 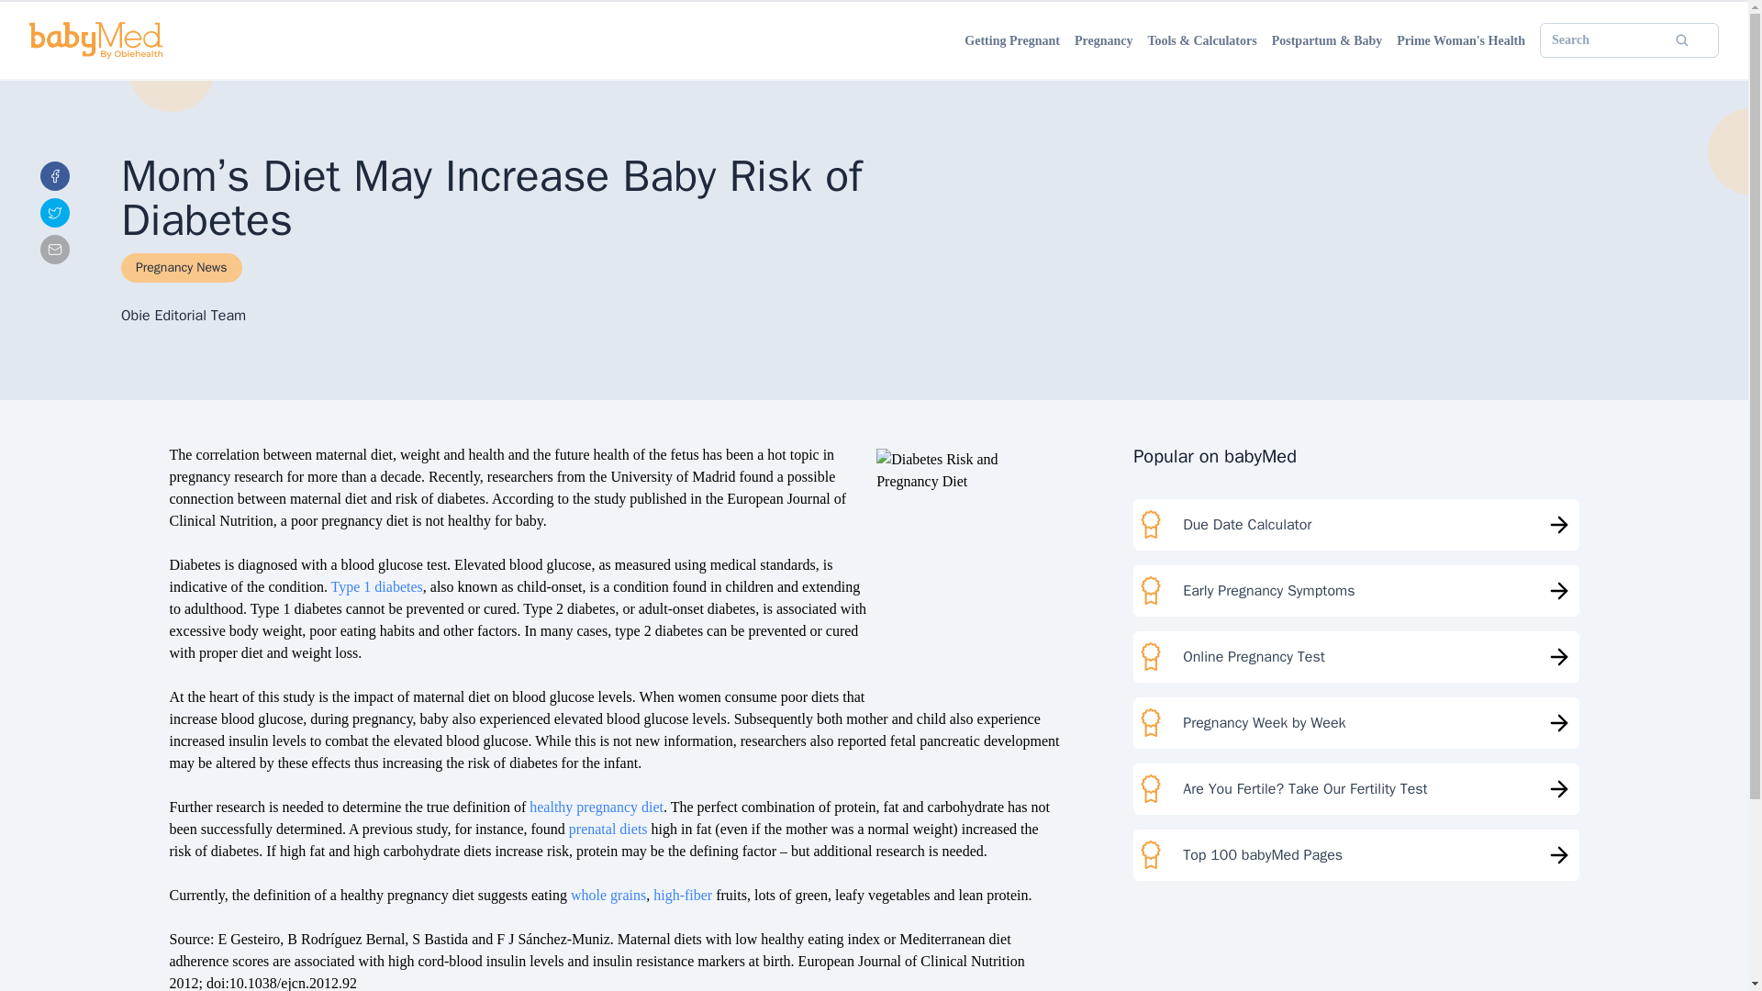 I want to click on Are You Fertile? Take Our Fertility Test, so click(x=1355, y=788).